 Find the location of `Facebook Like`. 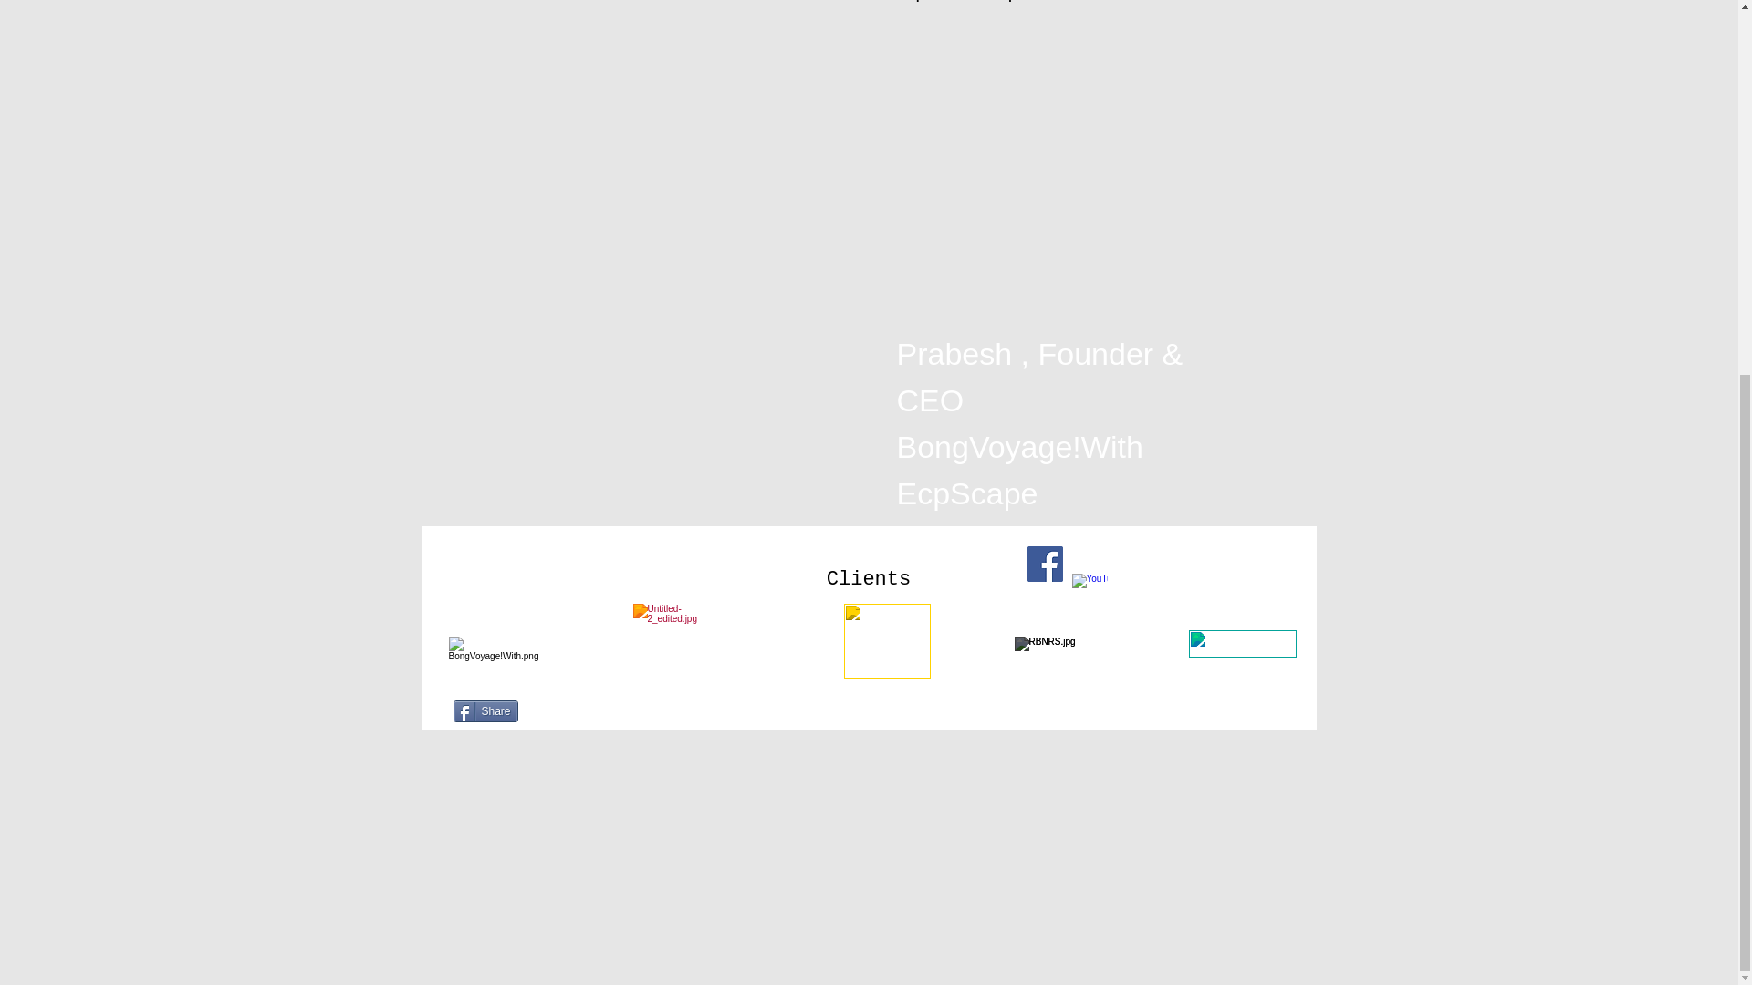

Facebook Like is located at coordinates (547, 564).